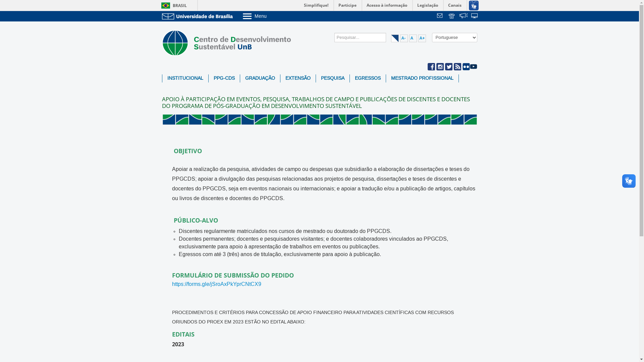 This screenshot has height=362, width=644. What do you see at coordinates (464, 16) in the screenshot?
I see `Fala.BR` at bounding box center [464, 16].